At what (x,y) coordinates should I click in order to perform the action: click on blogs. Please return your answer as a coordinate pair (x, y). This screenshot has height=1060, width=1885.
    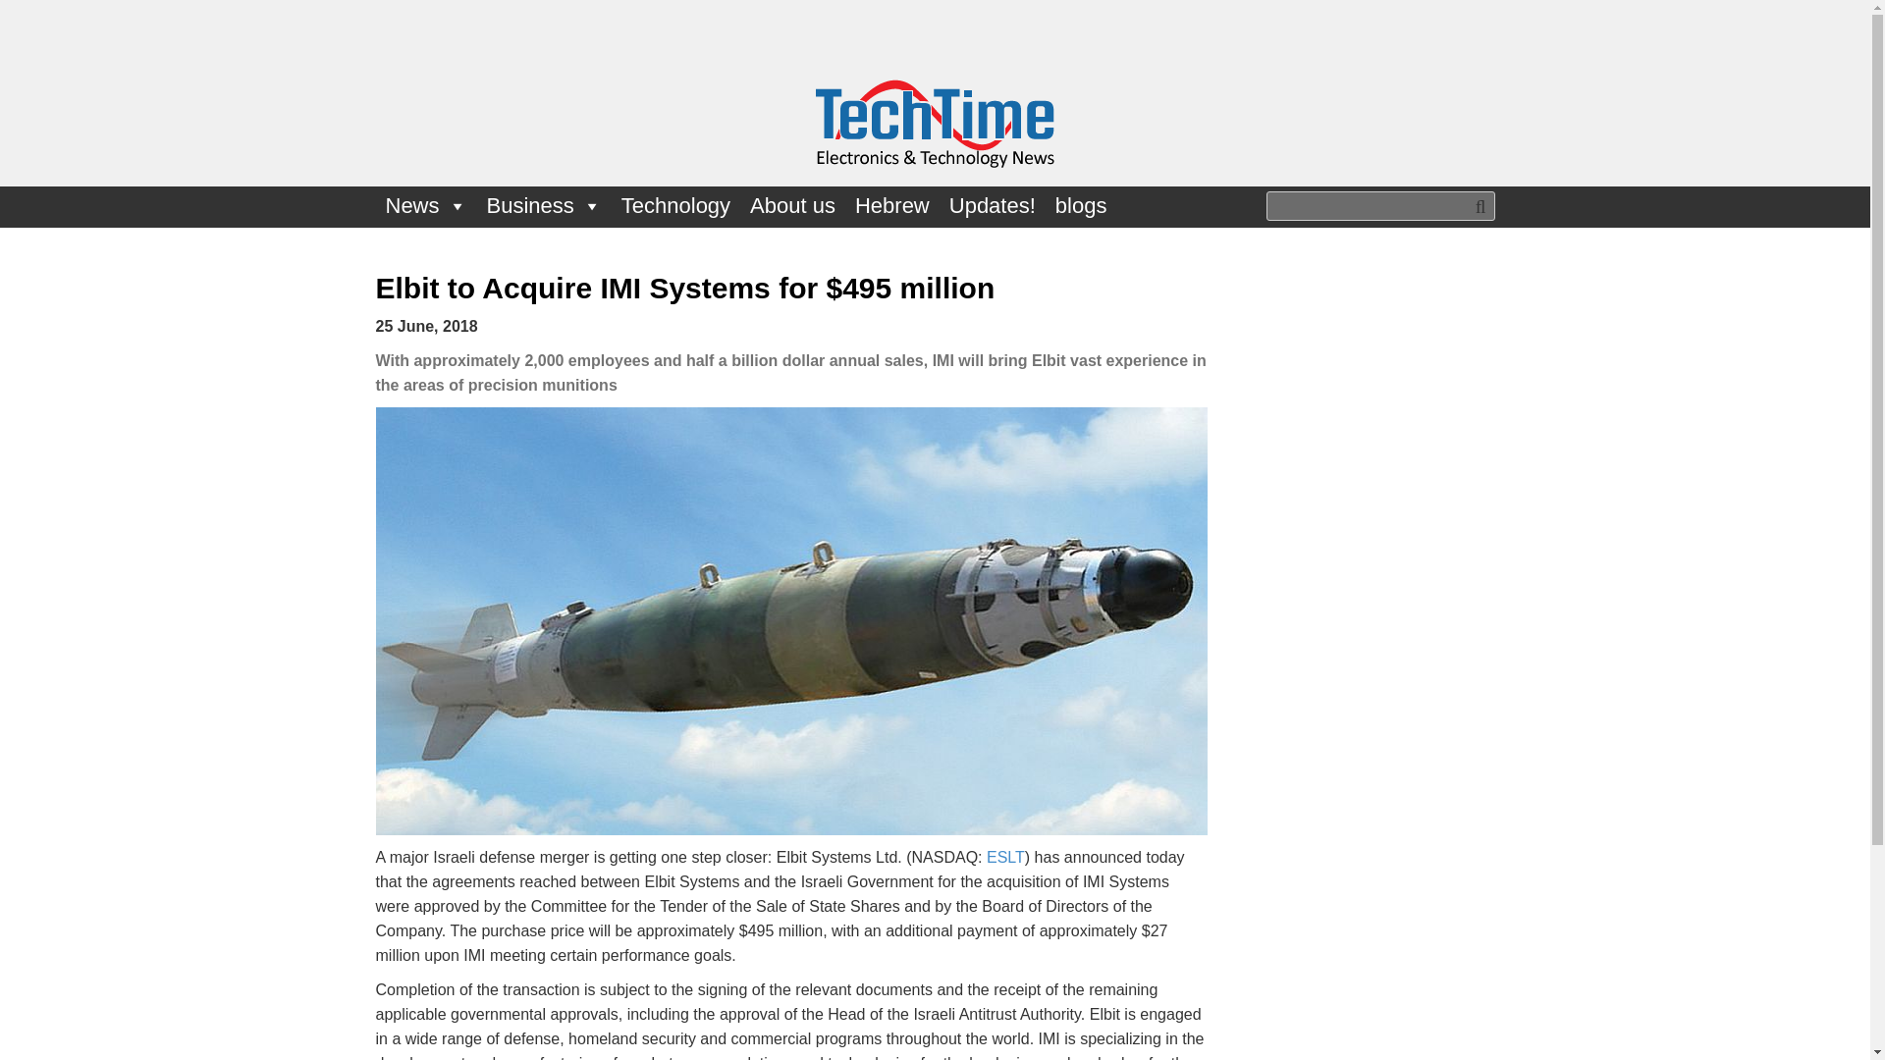
    Looking at the image, I should click on (1082, 206).